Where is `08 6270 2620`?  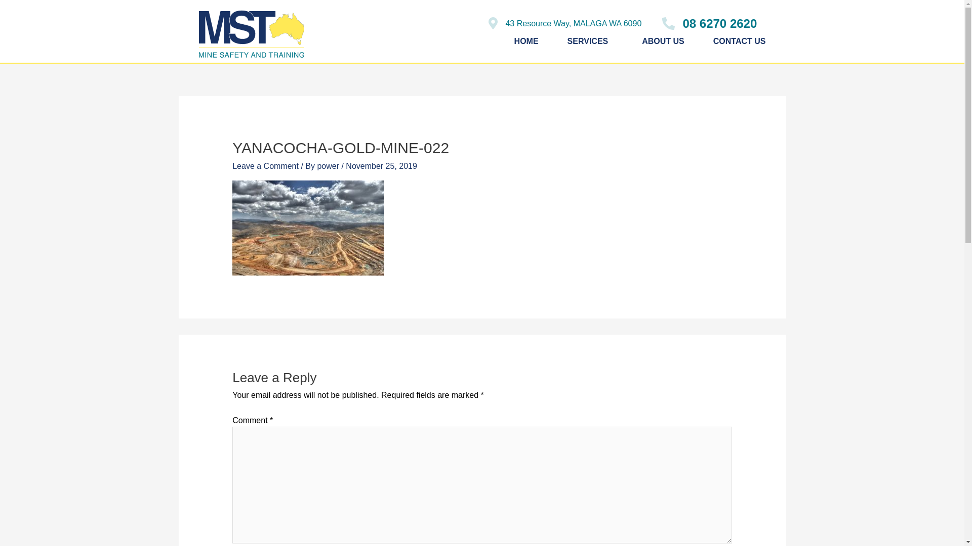 08 6270 2620 is located at coordinates (709, 24).